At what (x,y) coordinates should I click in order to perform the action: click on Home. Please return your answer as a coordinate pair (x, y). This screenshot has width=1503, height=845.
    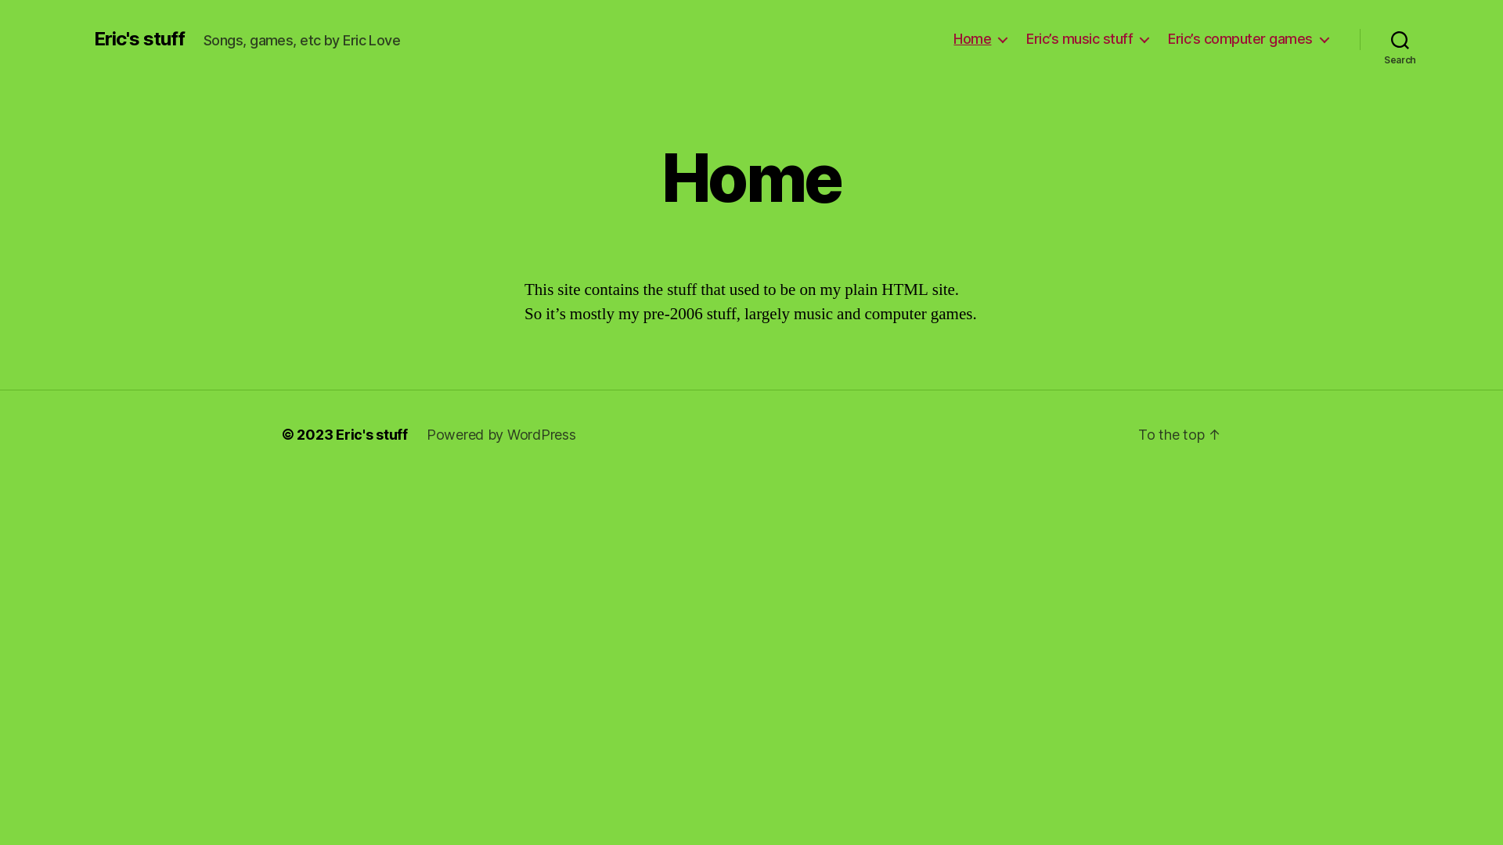
    Looking at the image, I should click on (980, 39).